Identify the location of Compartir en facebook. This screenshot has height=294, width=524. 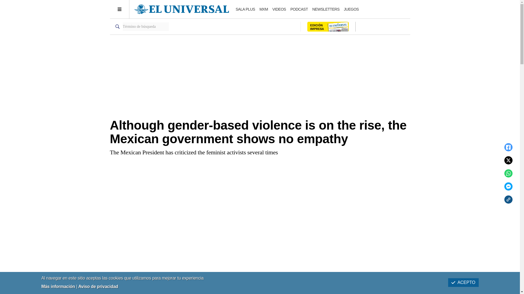
(508, 147).